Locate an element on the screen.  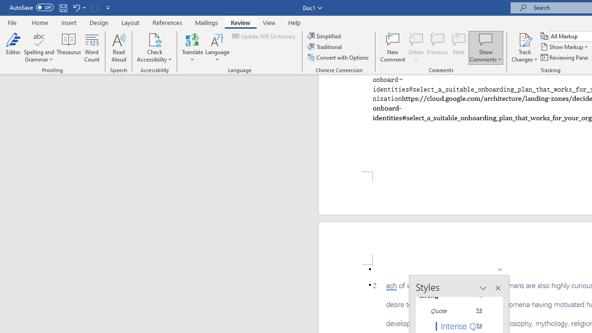
New Comment is located at coordinates (393, 47).